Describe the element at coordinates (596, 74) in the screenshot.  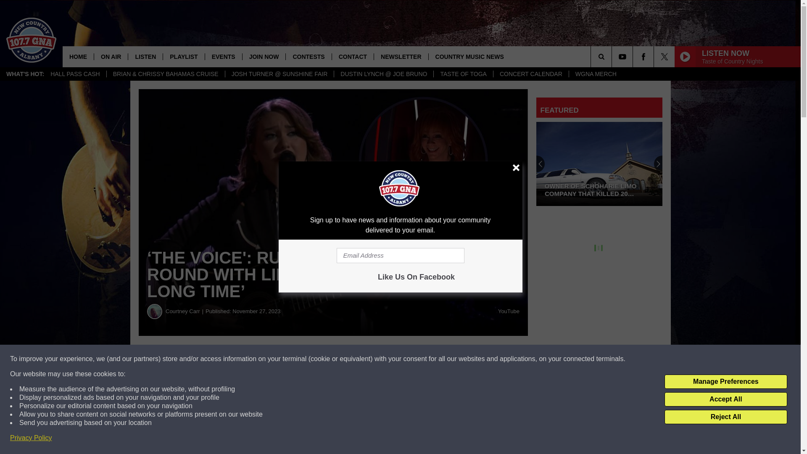
I see `WGNA MERCH` at that location.